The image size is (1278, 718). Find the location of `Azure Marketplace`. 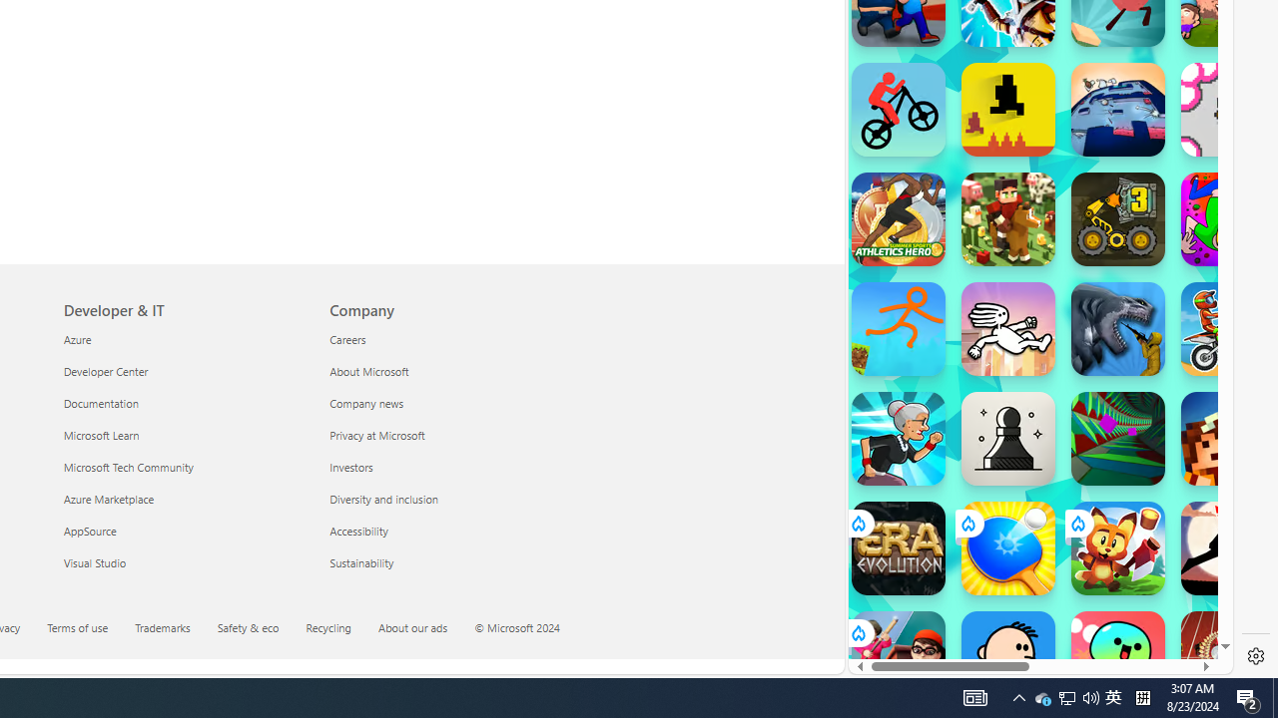

Azure Marketplace is located at coordinates (184, 499).